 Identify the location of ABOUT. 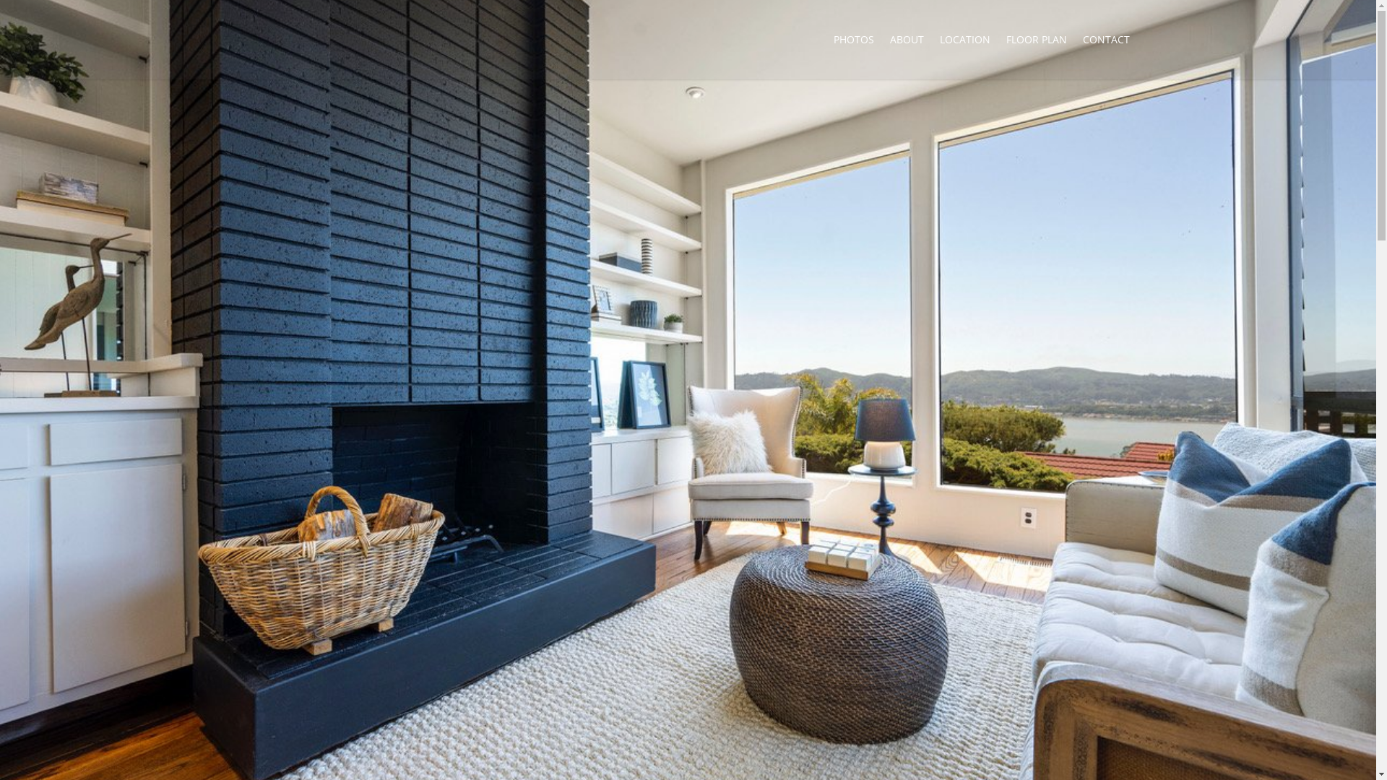
(907, 40).